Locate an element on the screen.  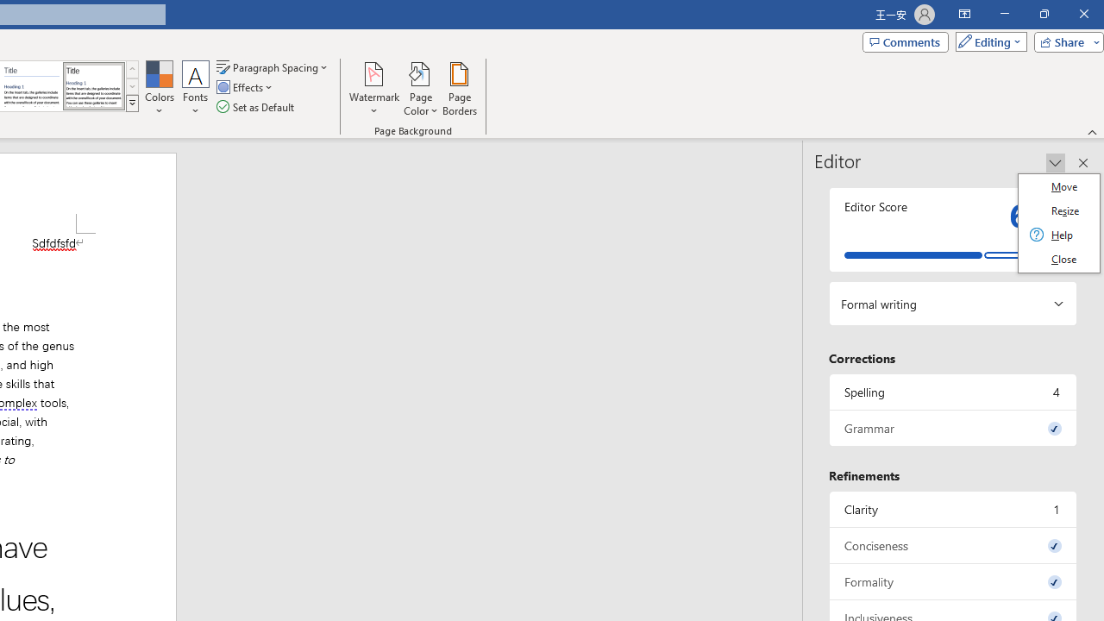
Word 2013 is located at coordinates (93, 86).